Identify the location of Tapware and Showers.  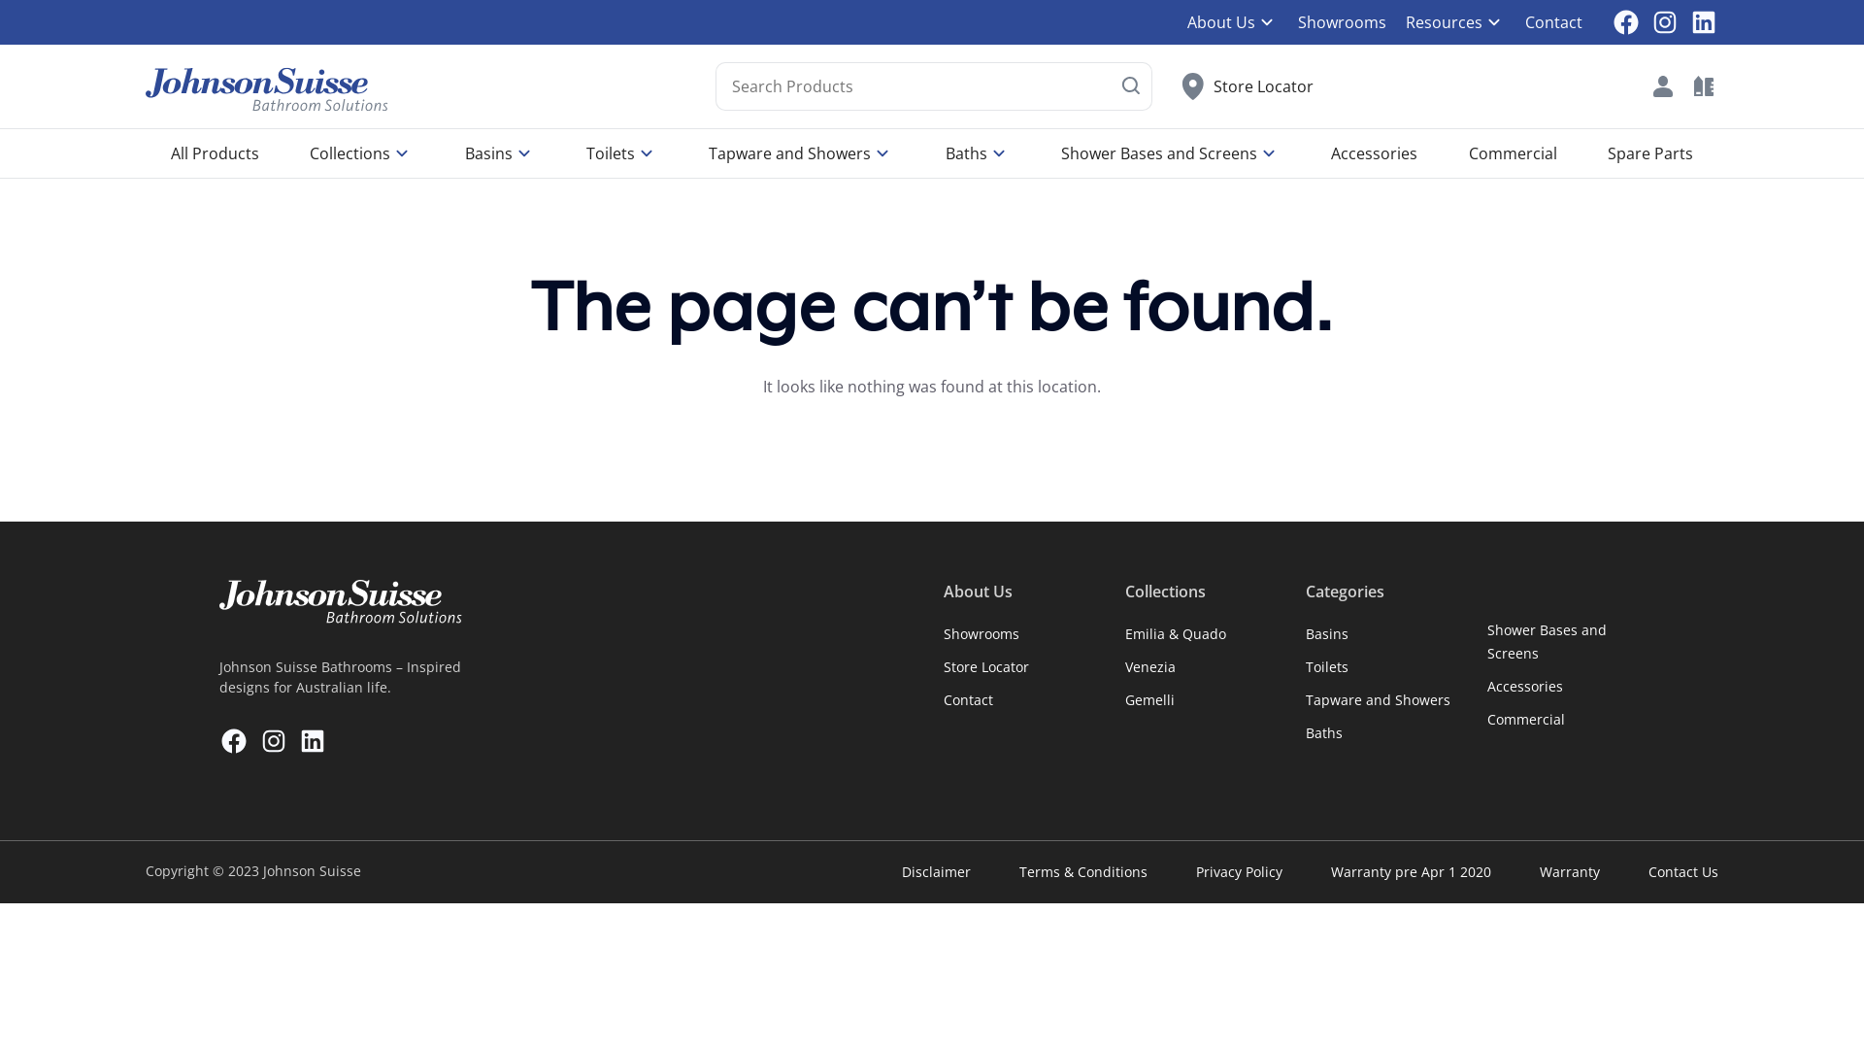
(802, 153).